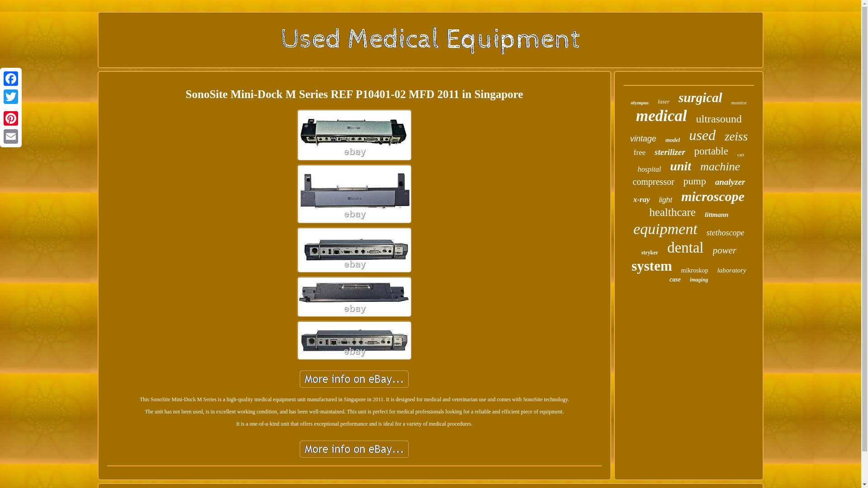 The image size is (868, 488). Describe the element at coordinates (700, 98) in the screenshot. I see `surgical` at that location.